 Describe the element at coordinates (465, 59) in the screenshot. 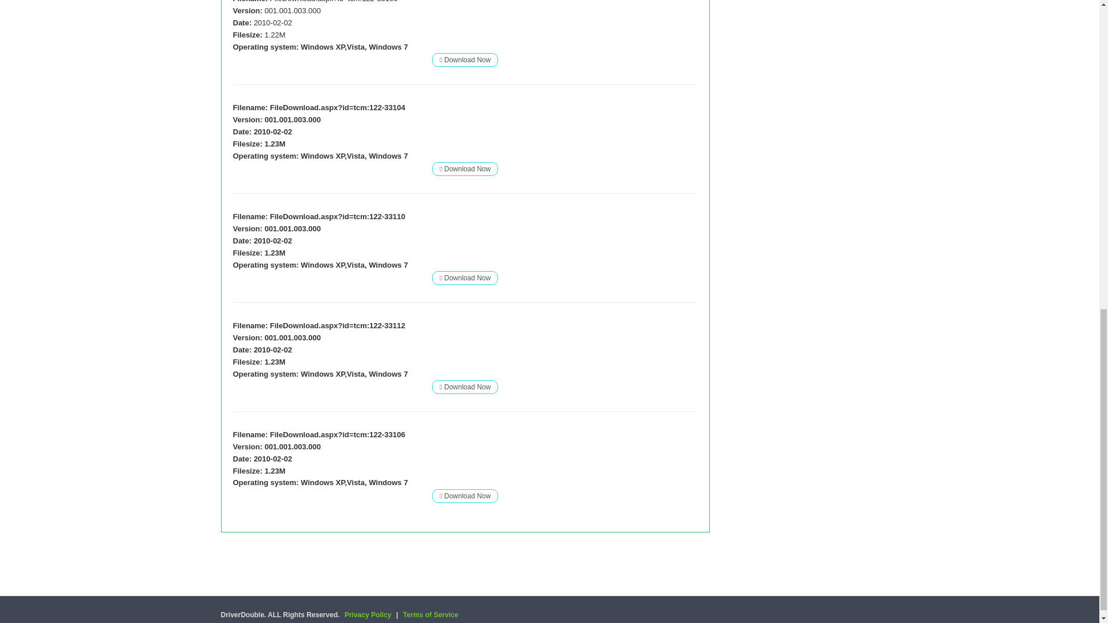

I see `Download Now` at that location.